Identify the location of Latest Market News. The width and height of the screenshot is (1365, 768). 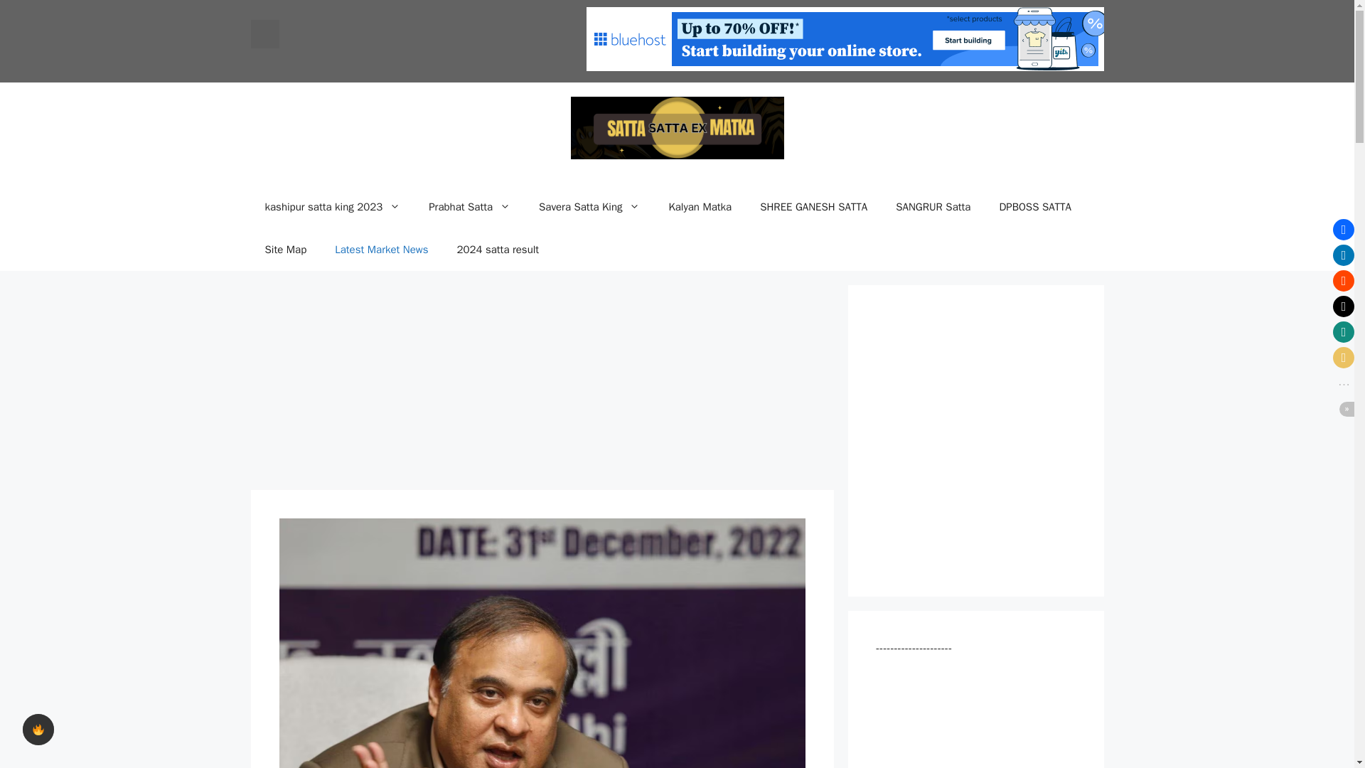
(381, 249).